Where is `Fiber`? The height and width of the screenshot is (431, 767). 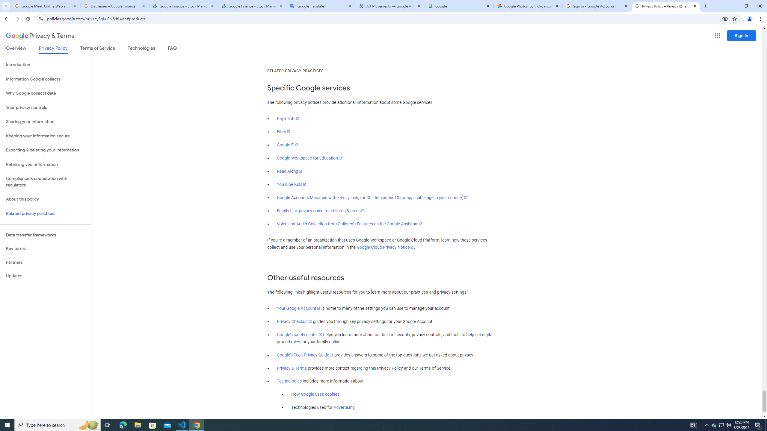
Fiber is located at coordinates (284, 132).